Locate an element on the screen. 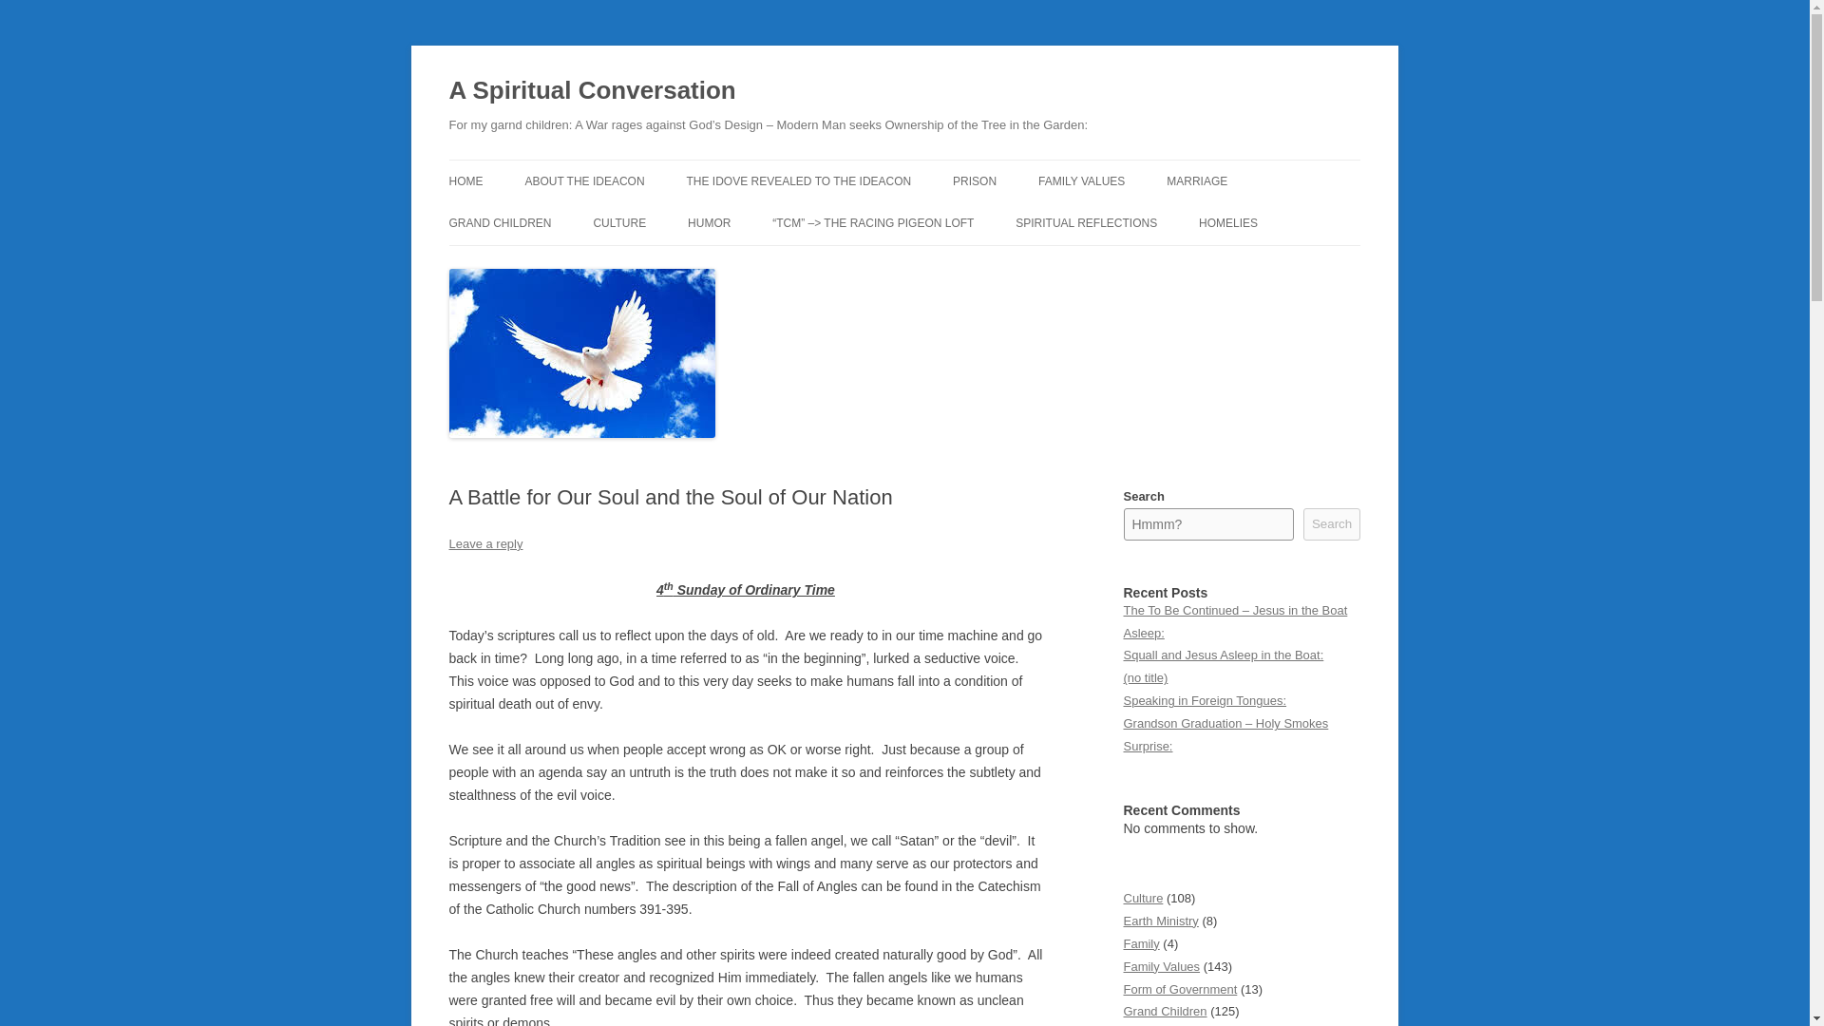 The image size is (1824, 1026). Form of Government is located at coordinates (1180, 988).